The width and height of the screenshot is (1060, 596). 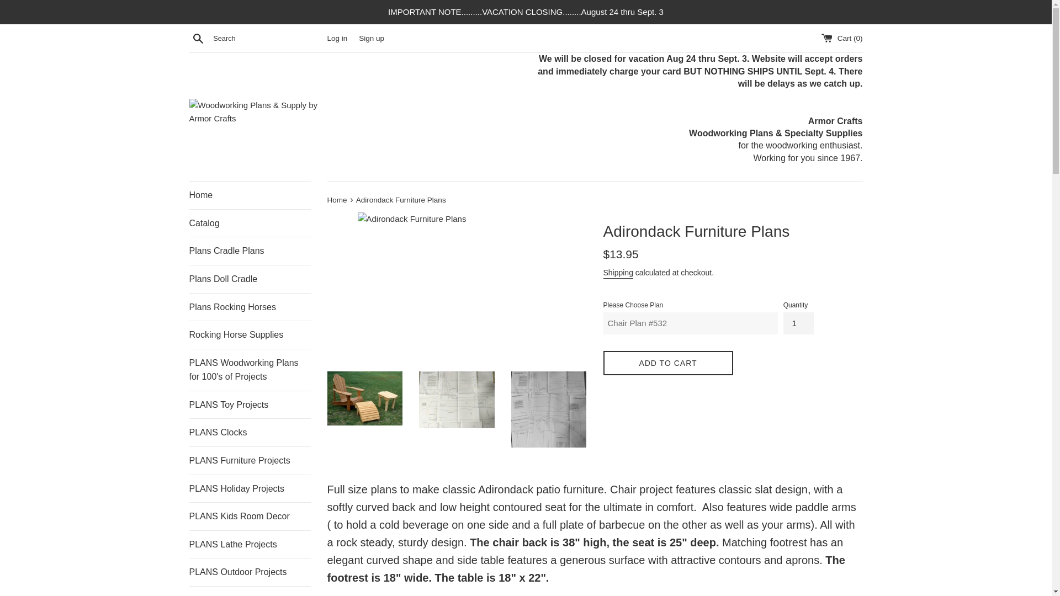 What do you see at coordinates (250, 517) in the screenshot?
I see `PLANS Kids Room Decor` at bounding box center [250, 517].